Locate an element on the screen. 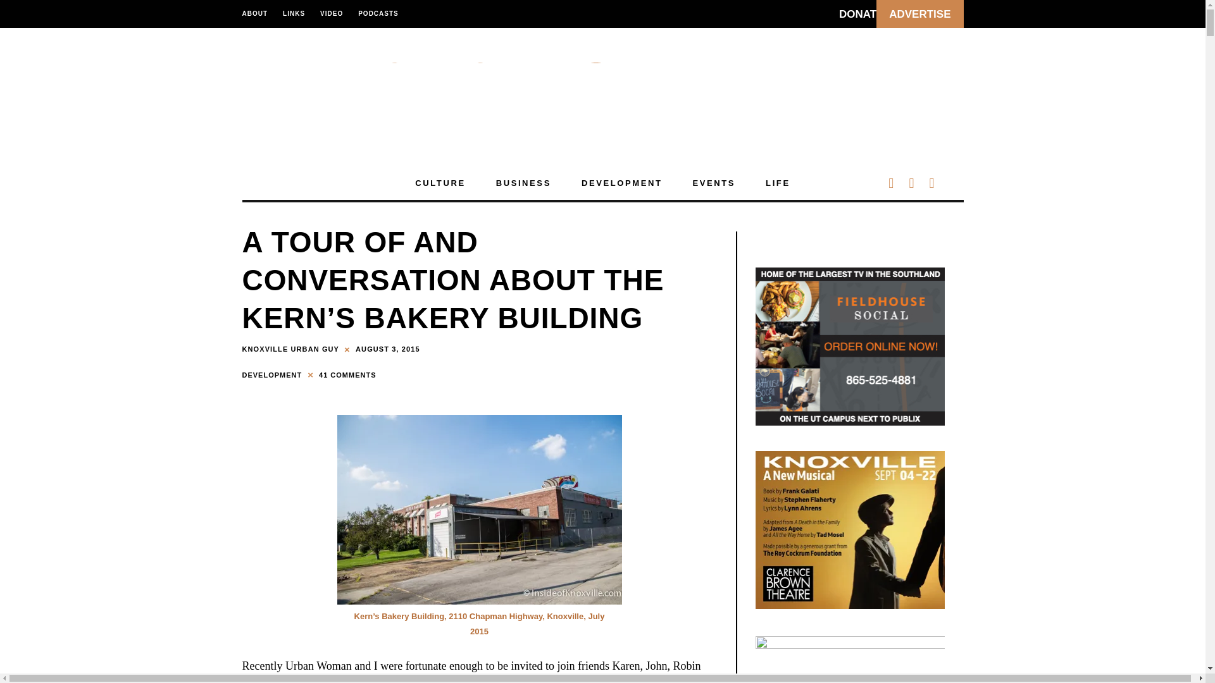 Image resolution: width=1215 pixels, height=683 pixels. ABOUT is located at coordinates (258, 14).